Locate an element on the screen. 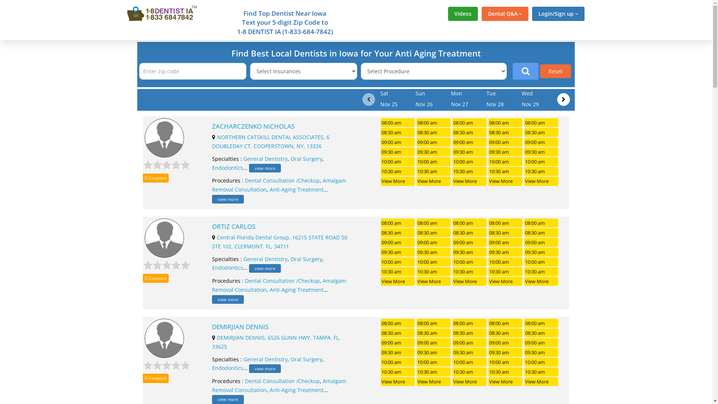  Amalgam Removal Consultation is located at coordinates (279, 385).